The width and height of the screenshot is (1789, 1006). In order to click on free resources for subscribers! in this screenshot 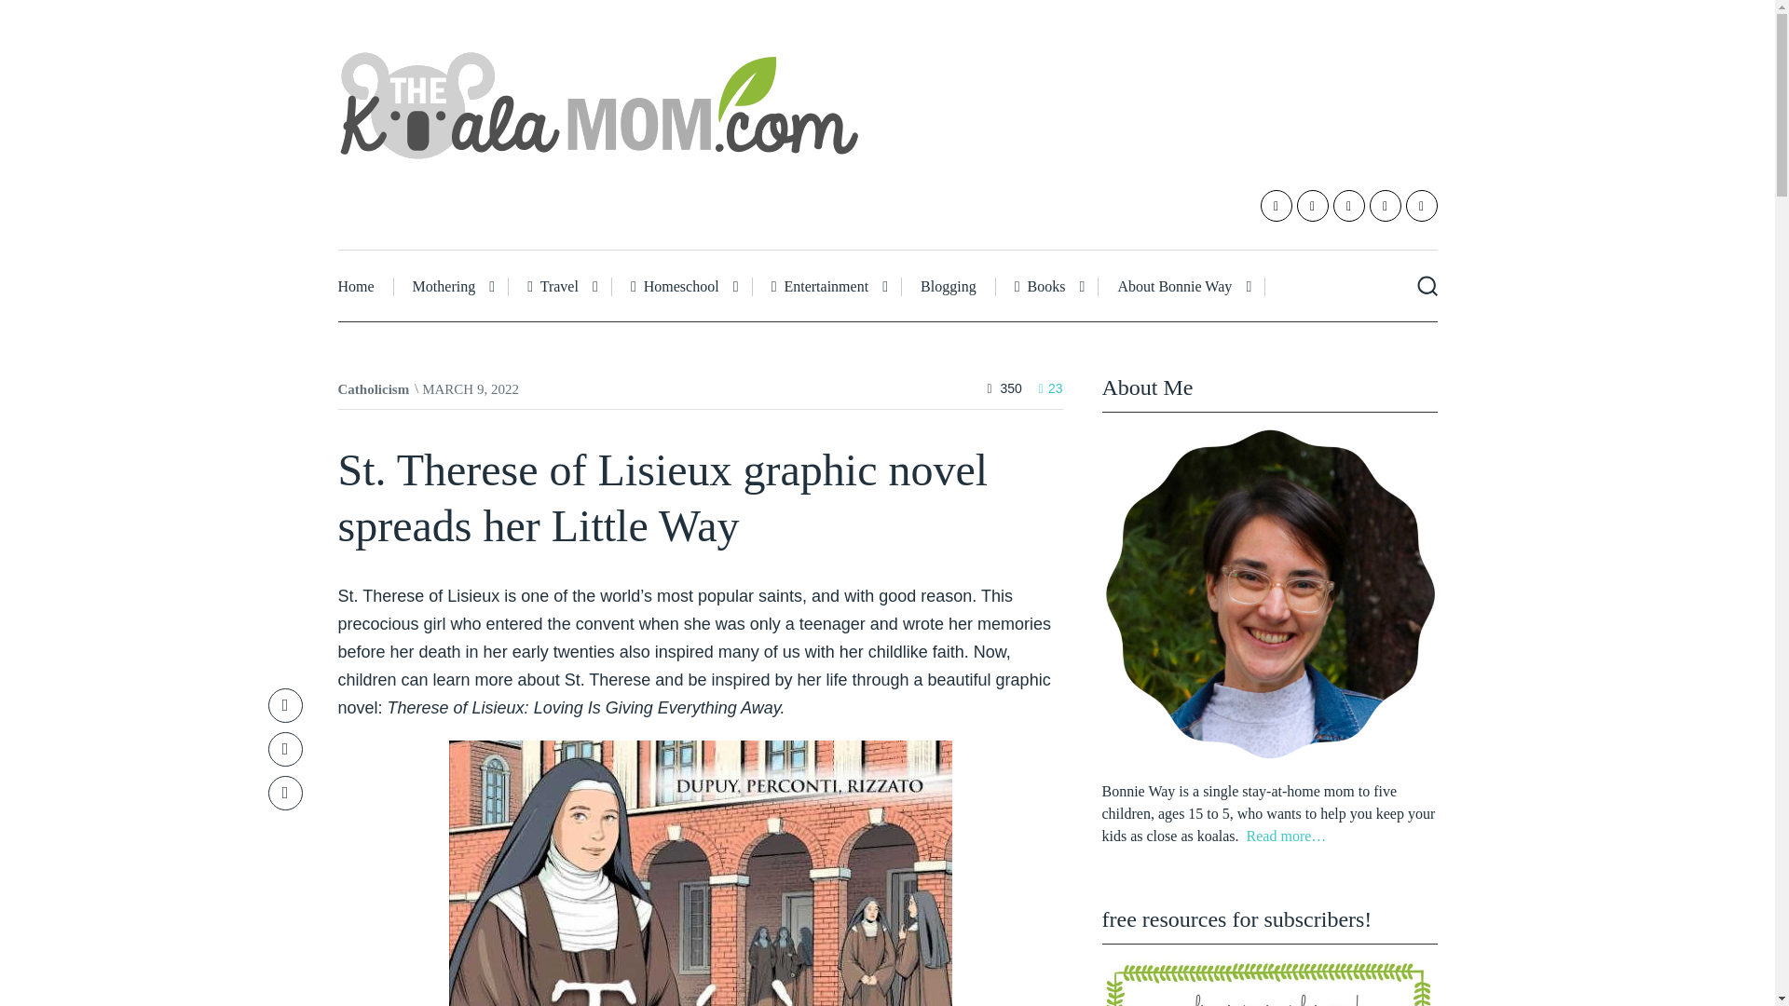, I will do `click(1269, 982)`.